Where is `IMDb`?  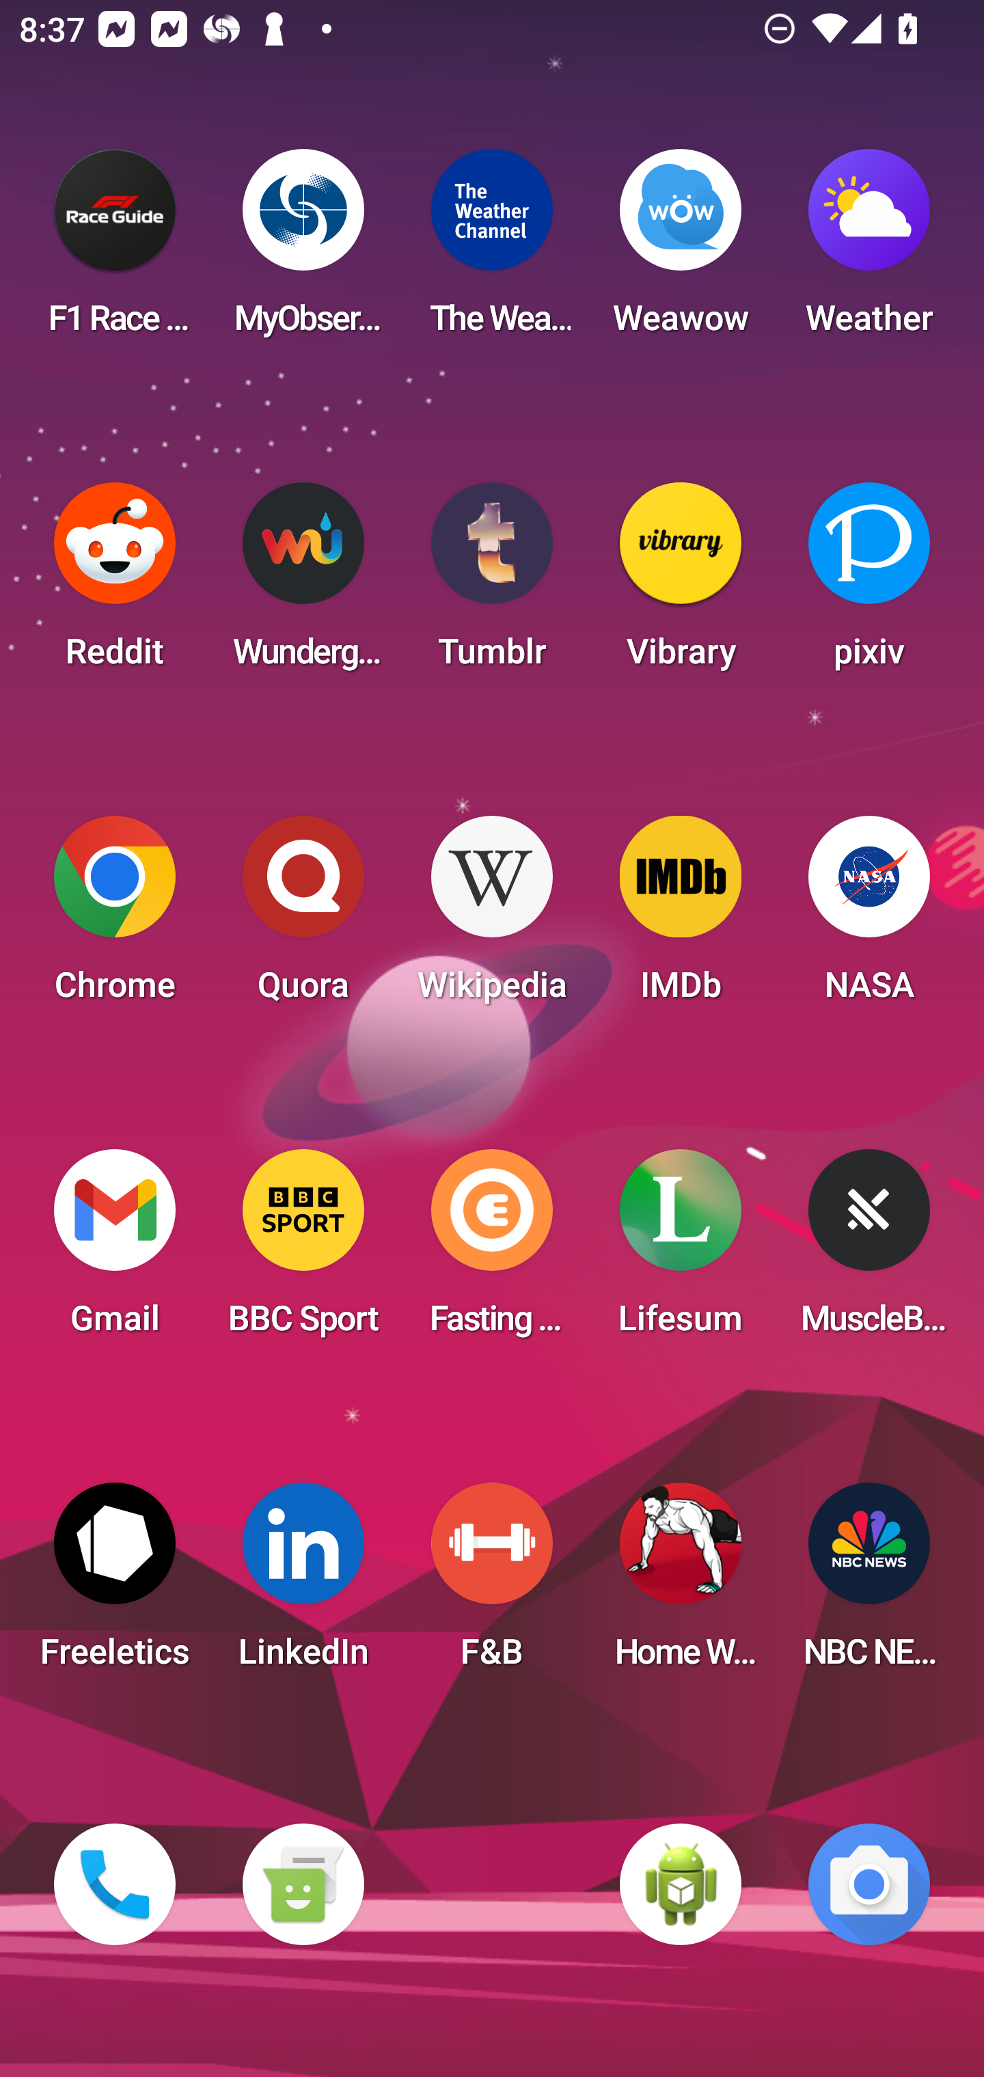
IMDb is located at coordinates (681, 917).